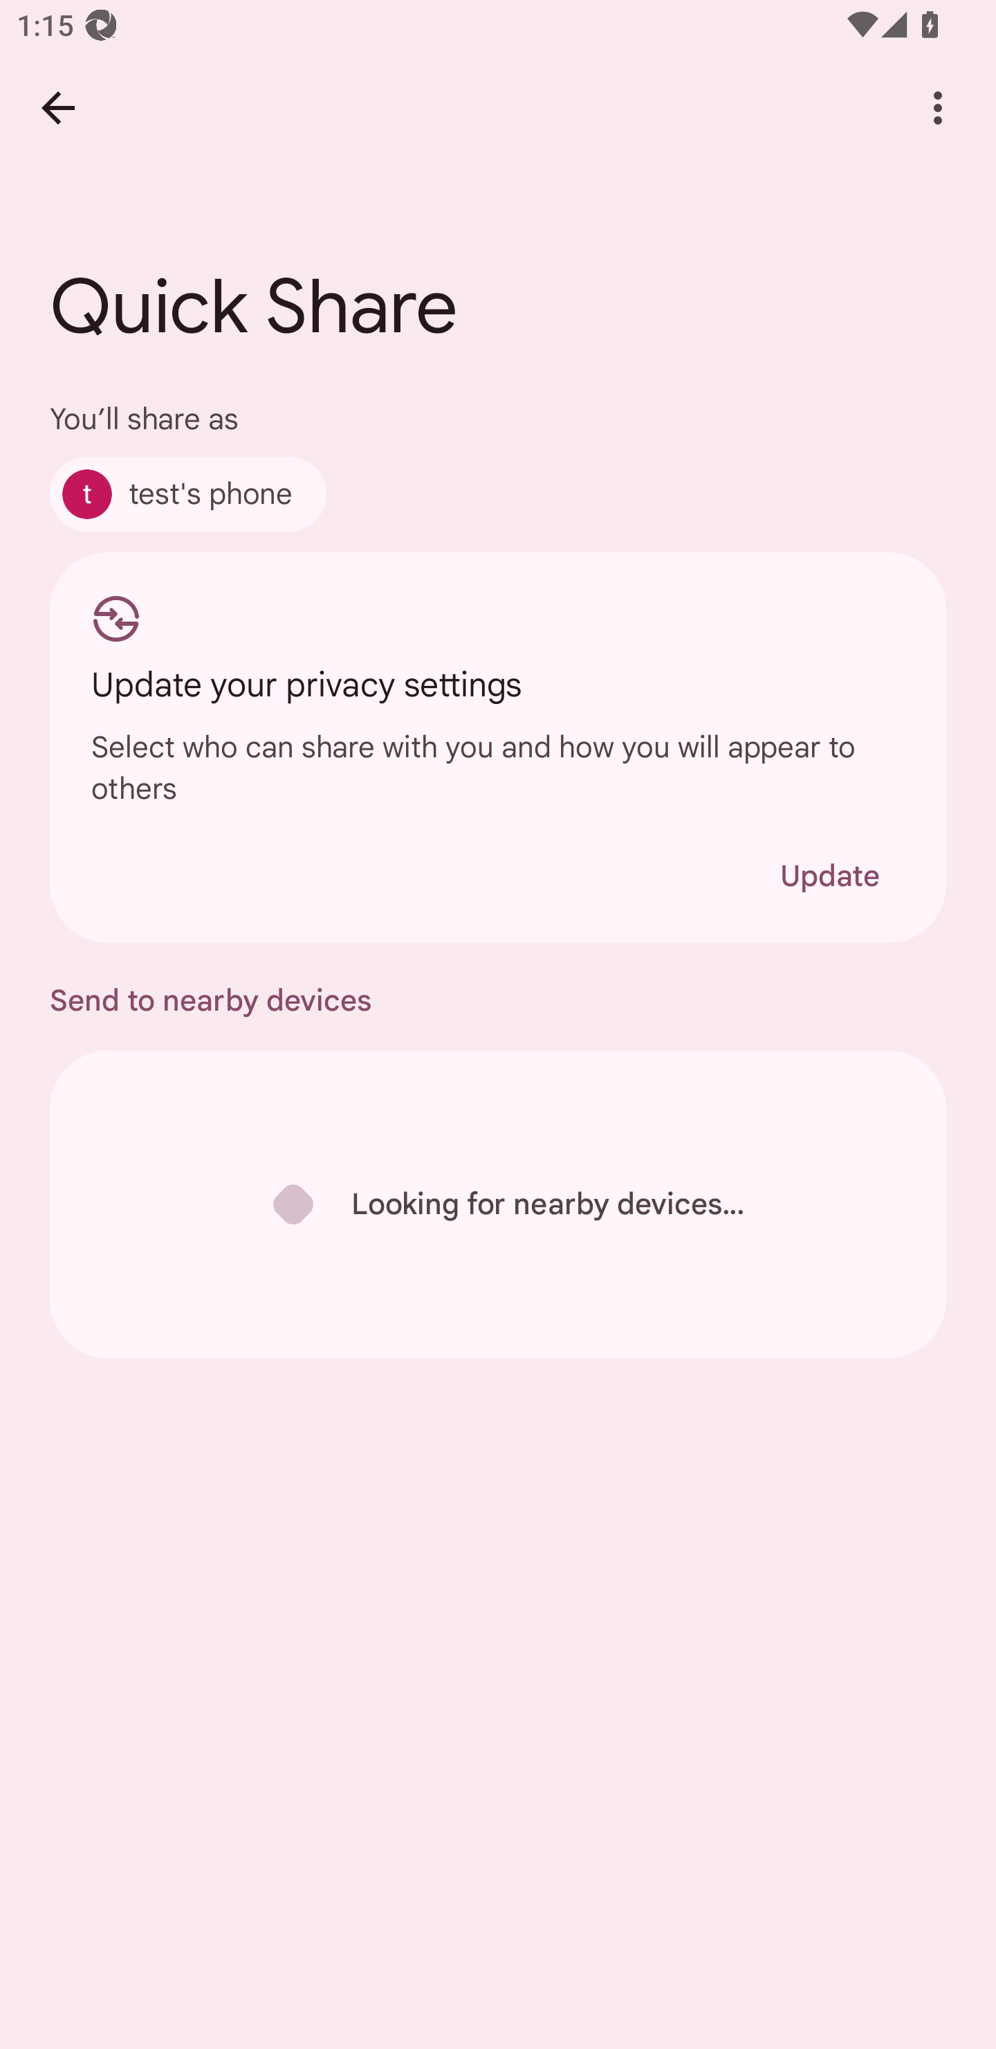 The height and width of the screenshot is (2049, 996). Describe the element at coordinates (829, 875) in the screenshot. I see `Update` at that location.